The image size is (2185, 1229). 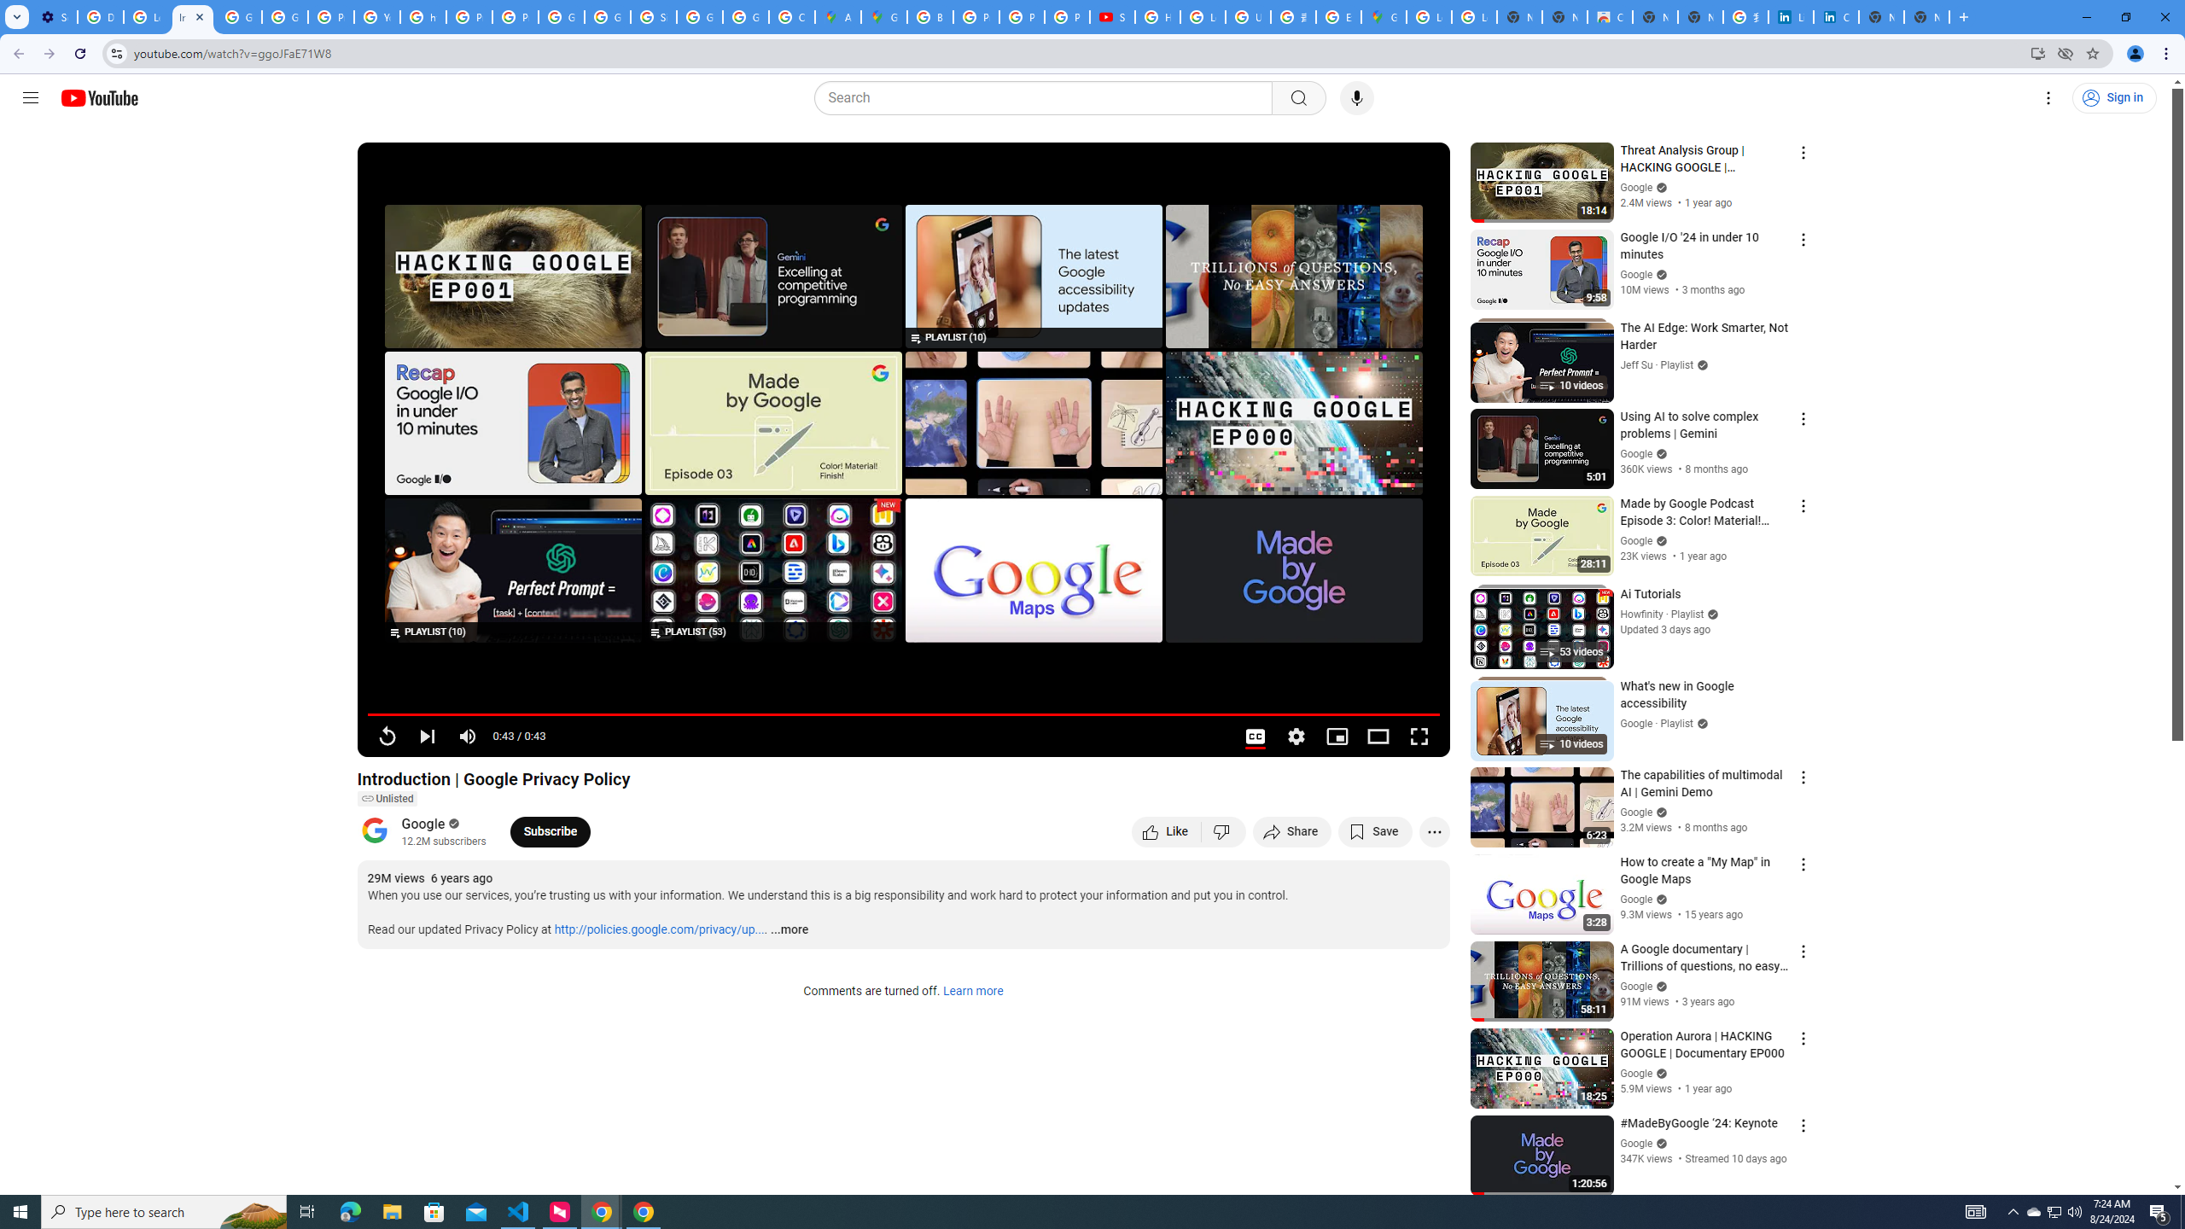 I want to click on Sign in - Google Accounts, so click(x=653, y=17).